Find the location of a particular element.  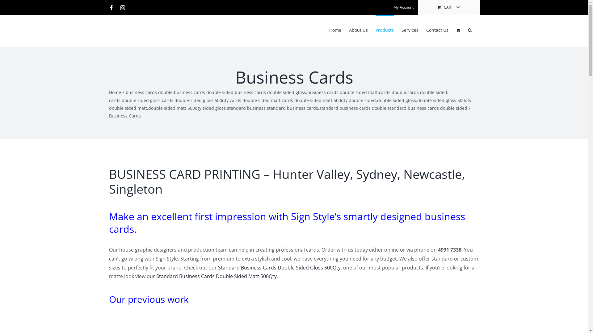

standard business cards double is located at coordinates (353, 108).